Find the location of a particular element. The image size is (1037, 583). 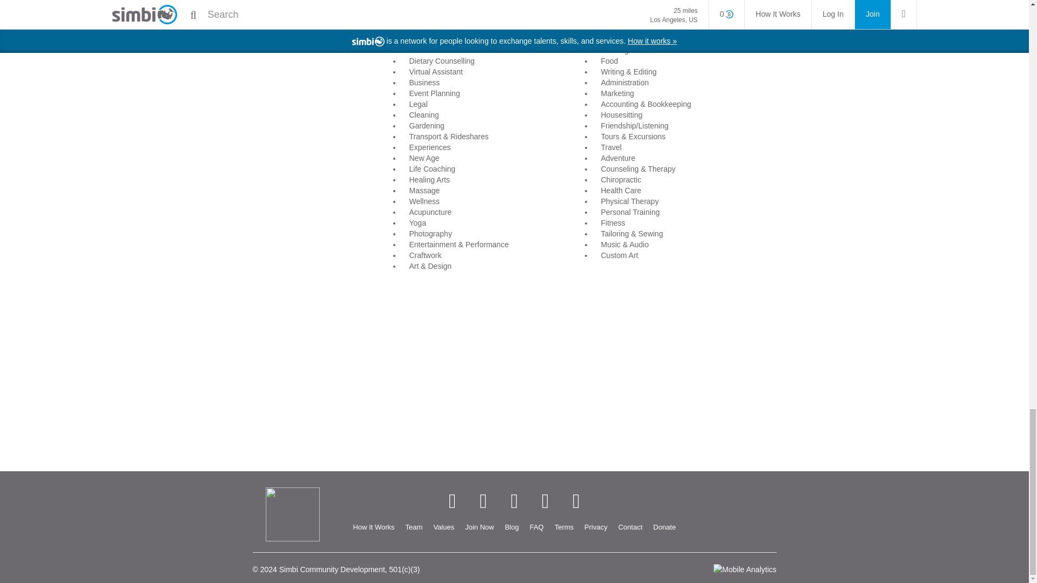

Team is located at coordinates (414, 527).